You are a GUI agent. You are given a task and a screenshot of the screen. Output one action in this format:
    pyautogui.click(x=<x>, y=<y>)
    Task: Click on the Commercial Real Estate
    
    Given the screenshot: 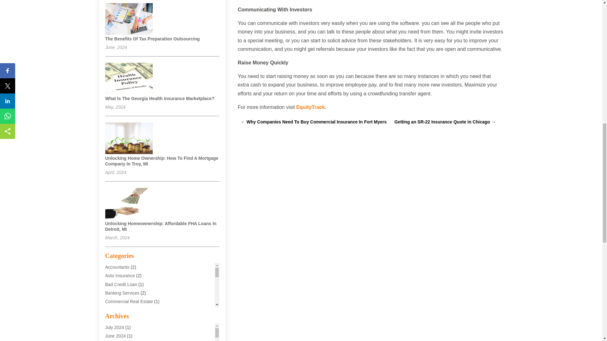 What is the action you would take?
    pyautogui.click(x=129, y=302)
    